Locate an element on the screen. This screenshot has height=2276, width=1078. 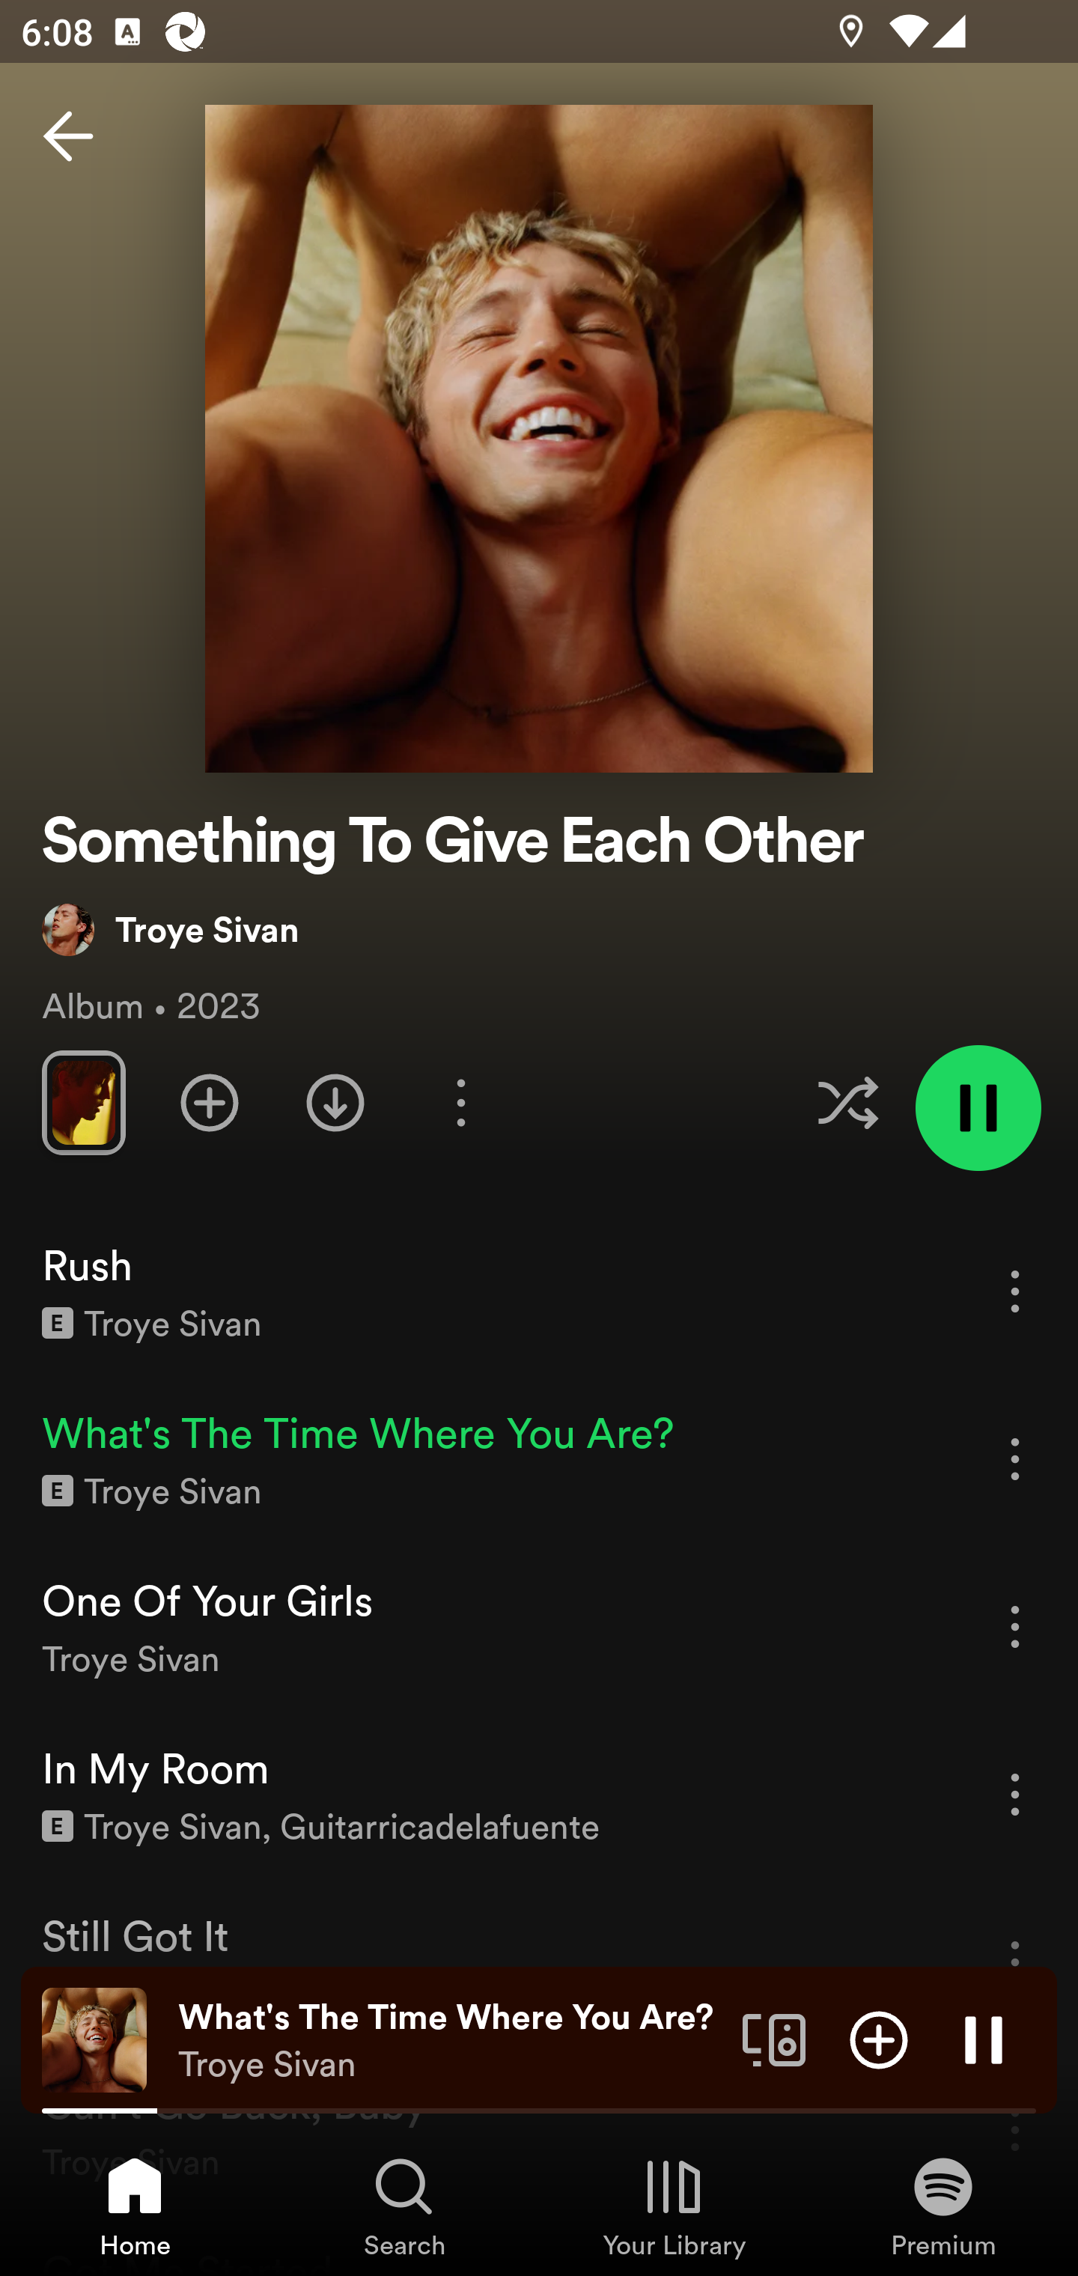
More options for song In My Room is located at coordinates (1015, 1794).